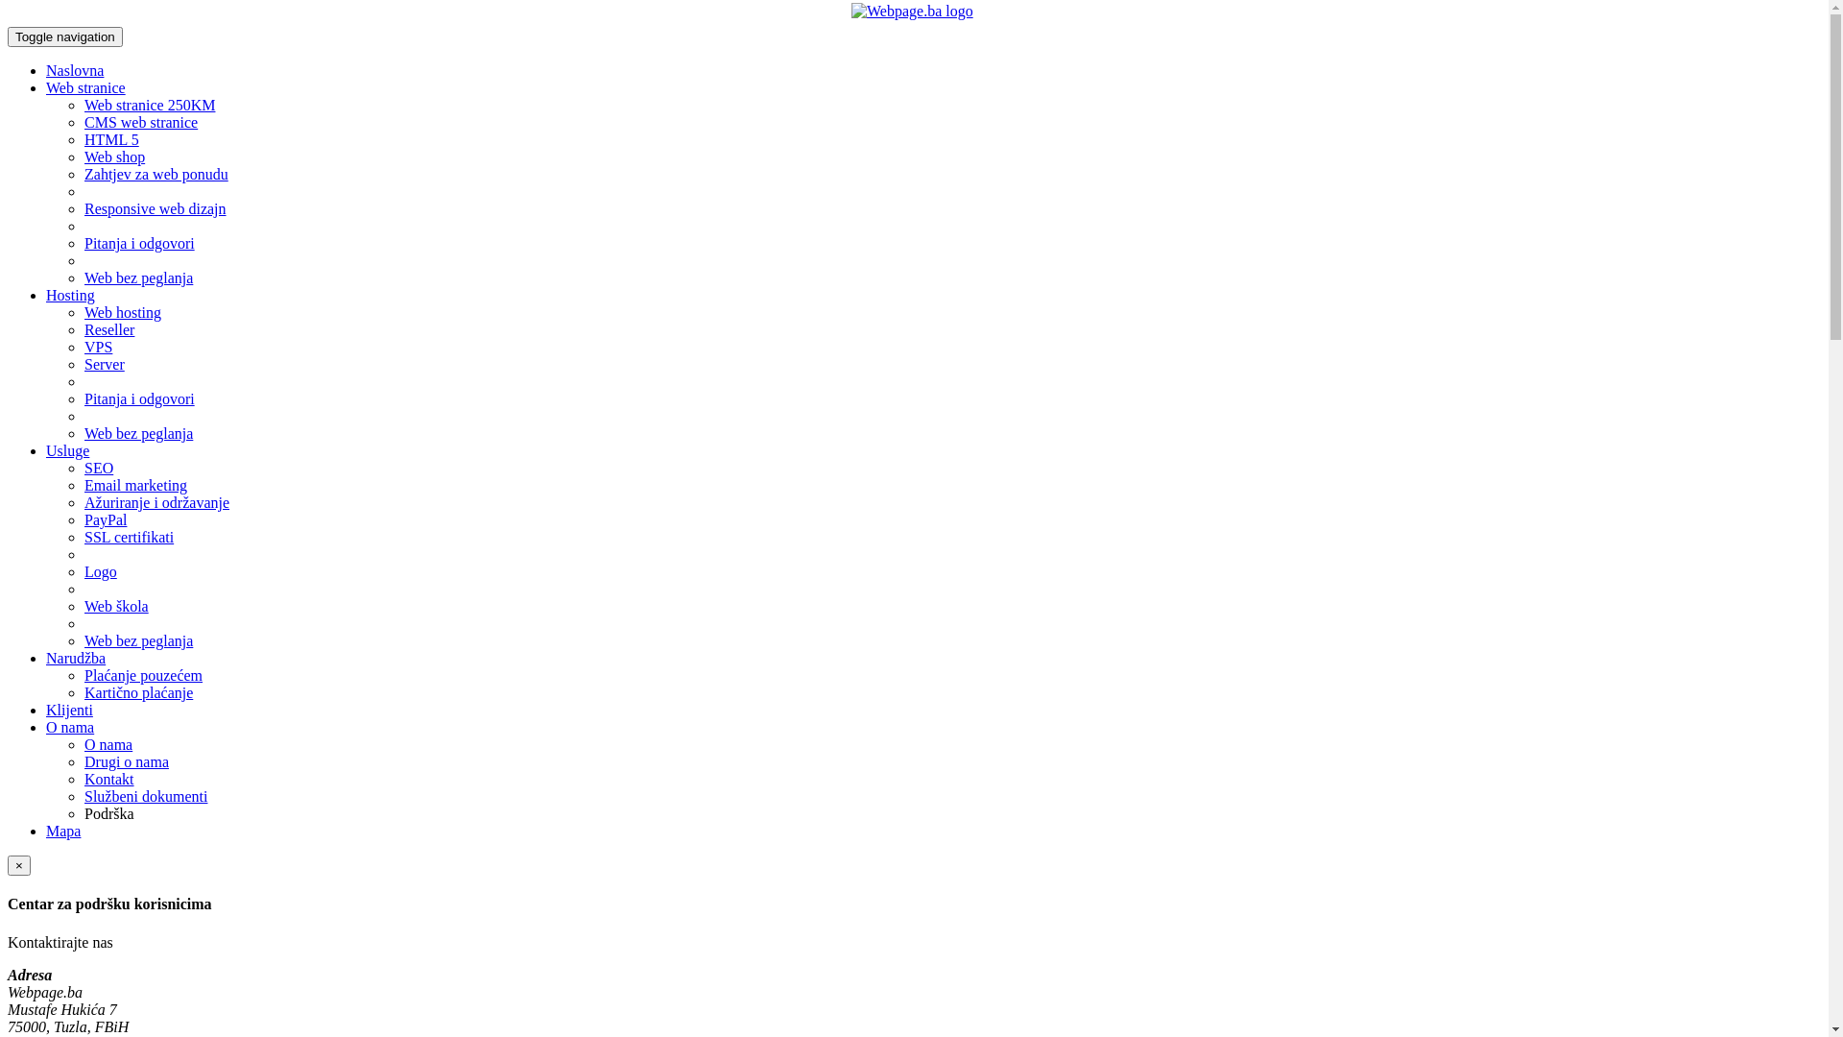 The width and height of the screenshot is (1843, 1037). What do you see at coordinates (106, 520) in the screenshot?
I see `PayPal` at bounding box center [106, 520].